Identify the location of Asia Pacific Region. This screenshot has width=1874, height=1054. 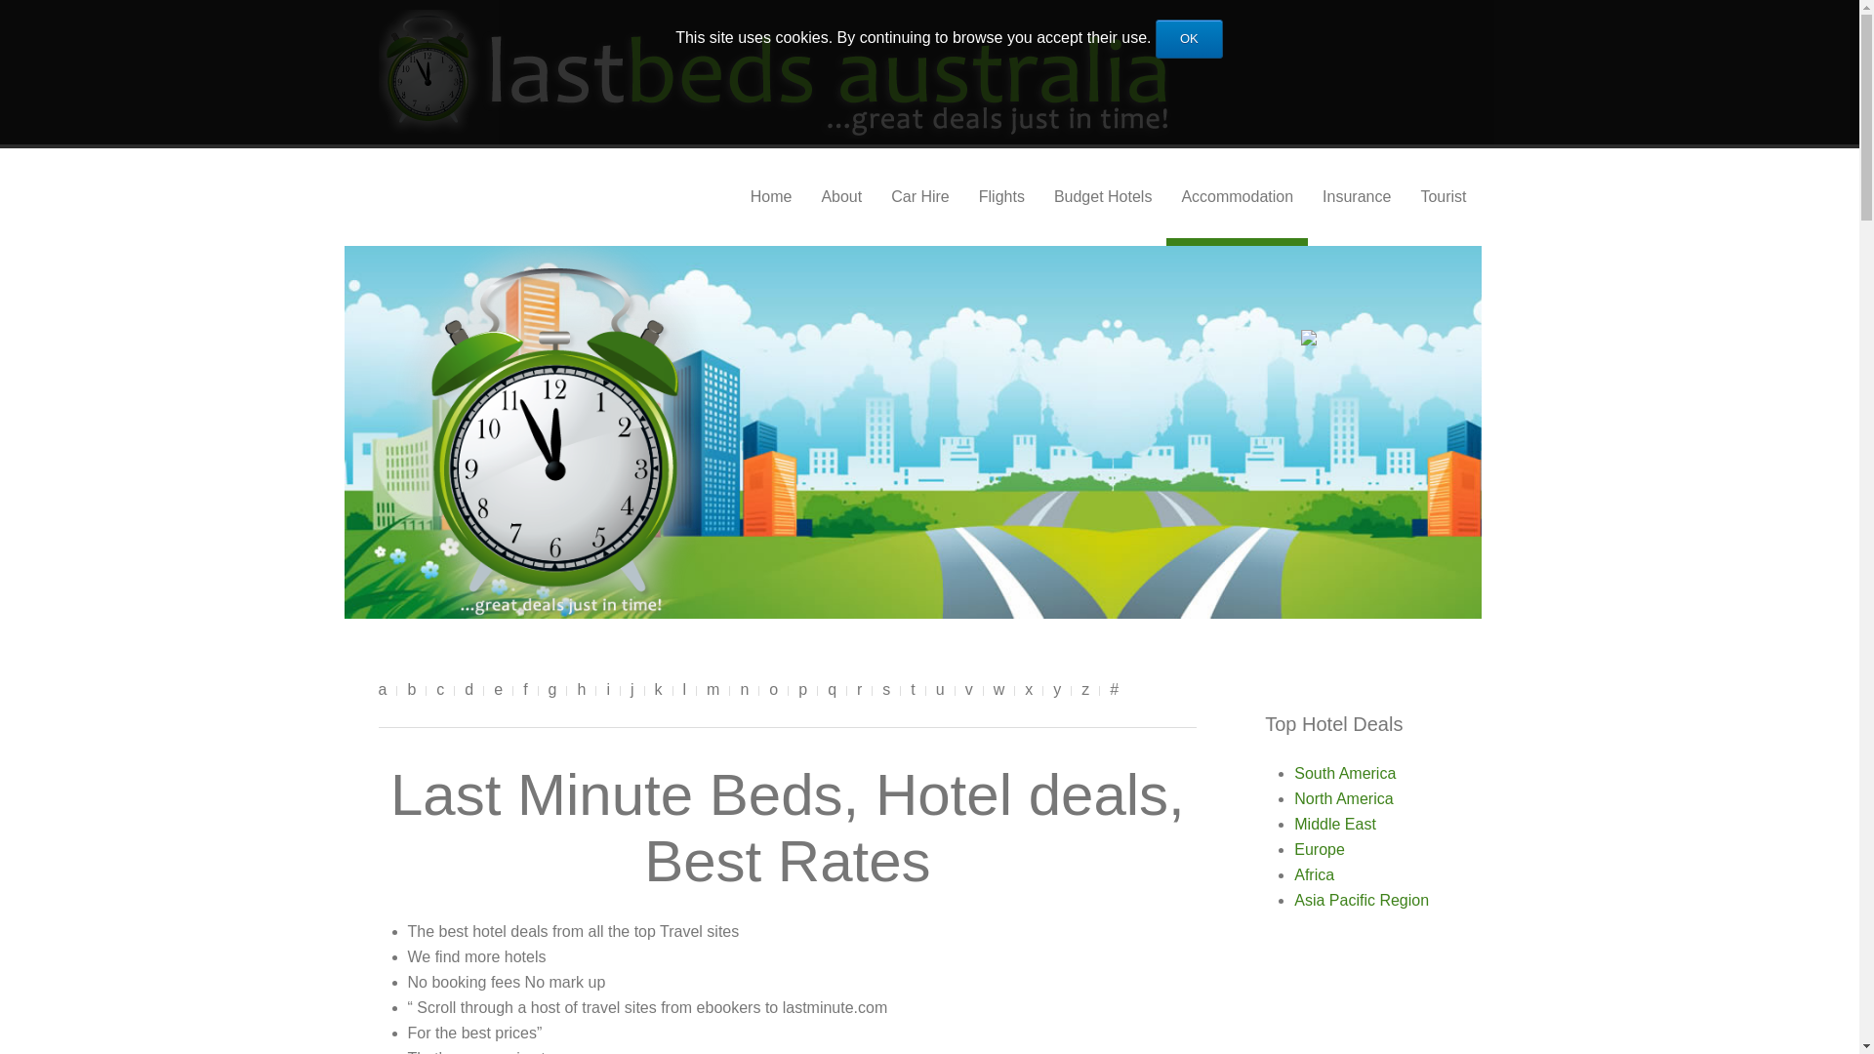
(1362, 900).